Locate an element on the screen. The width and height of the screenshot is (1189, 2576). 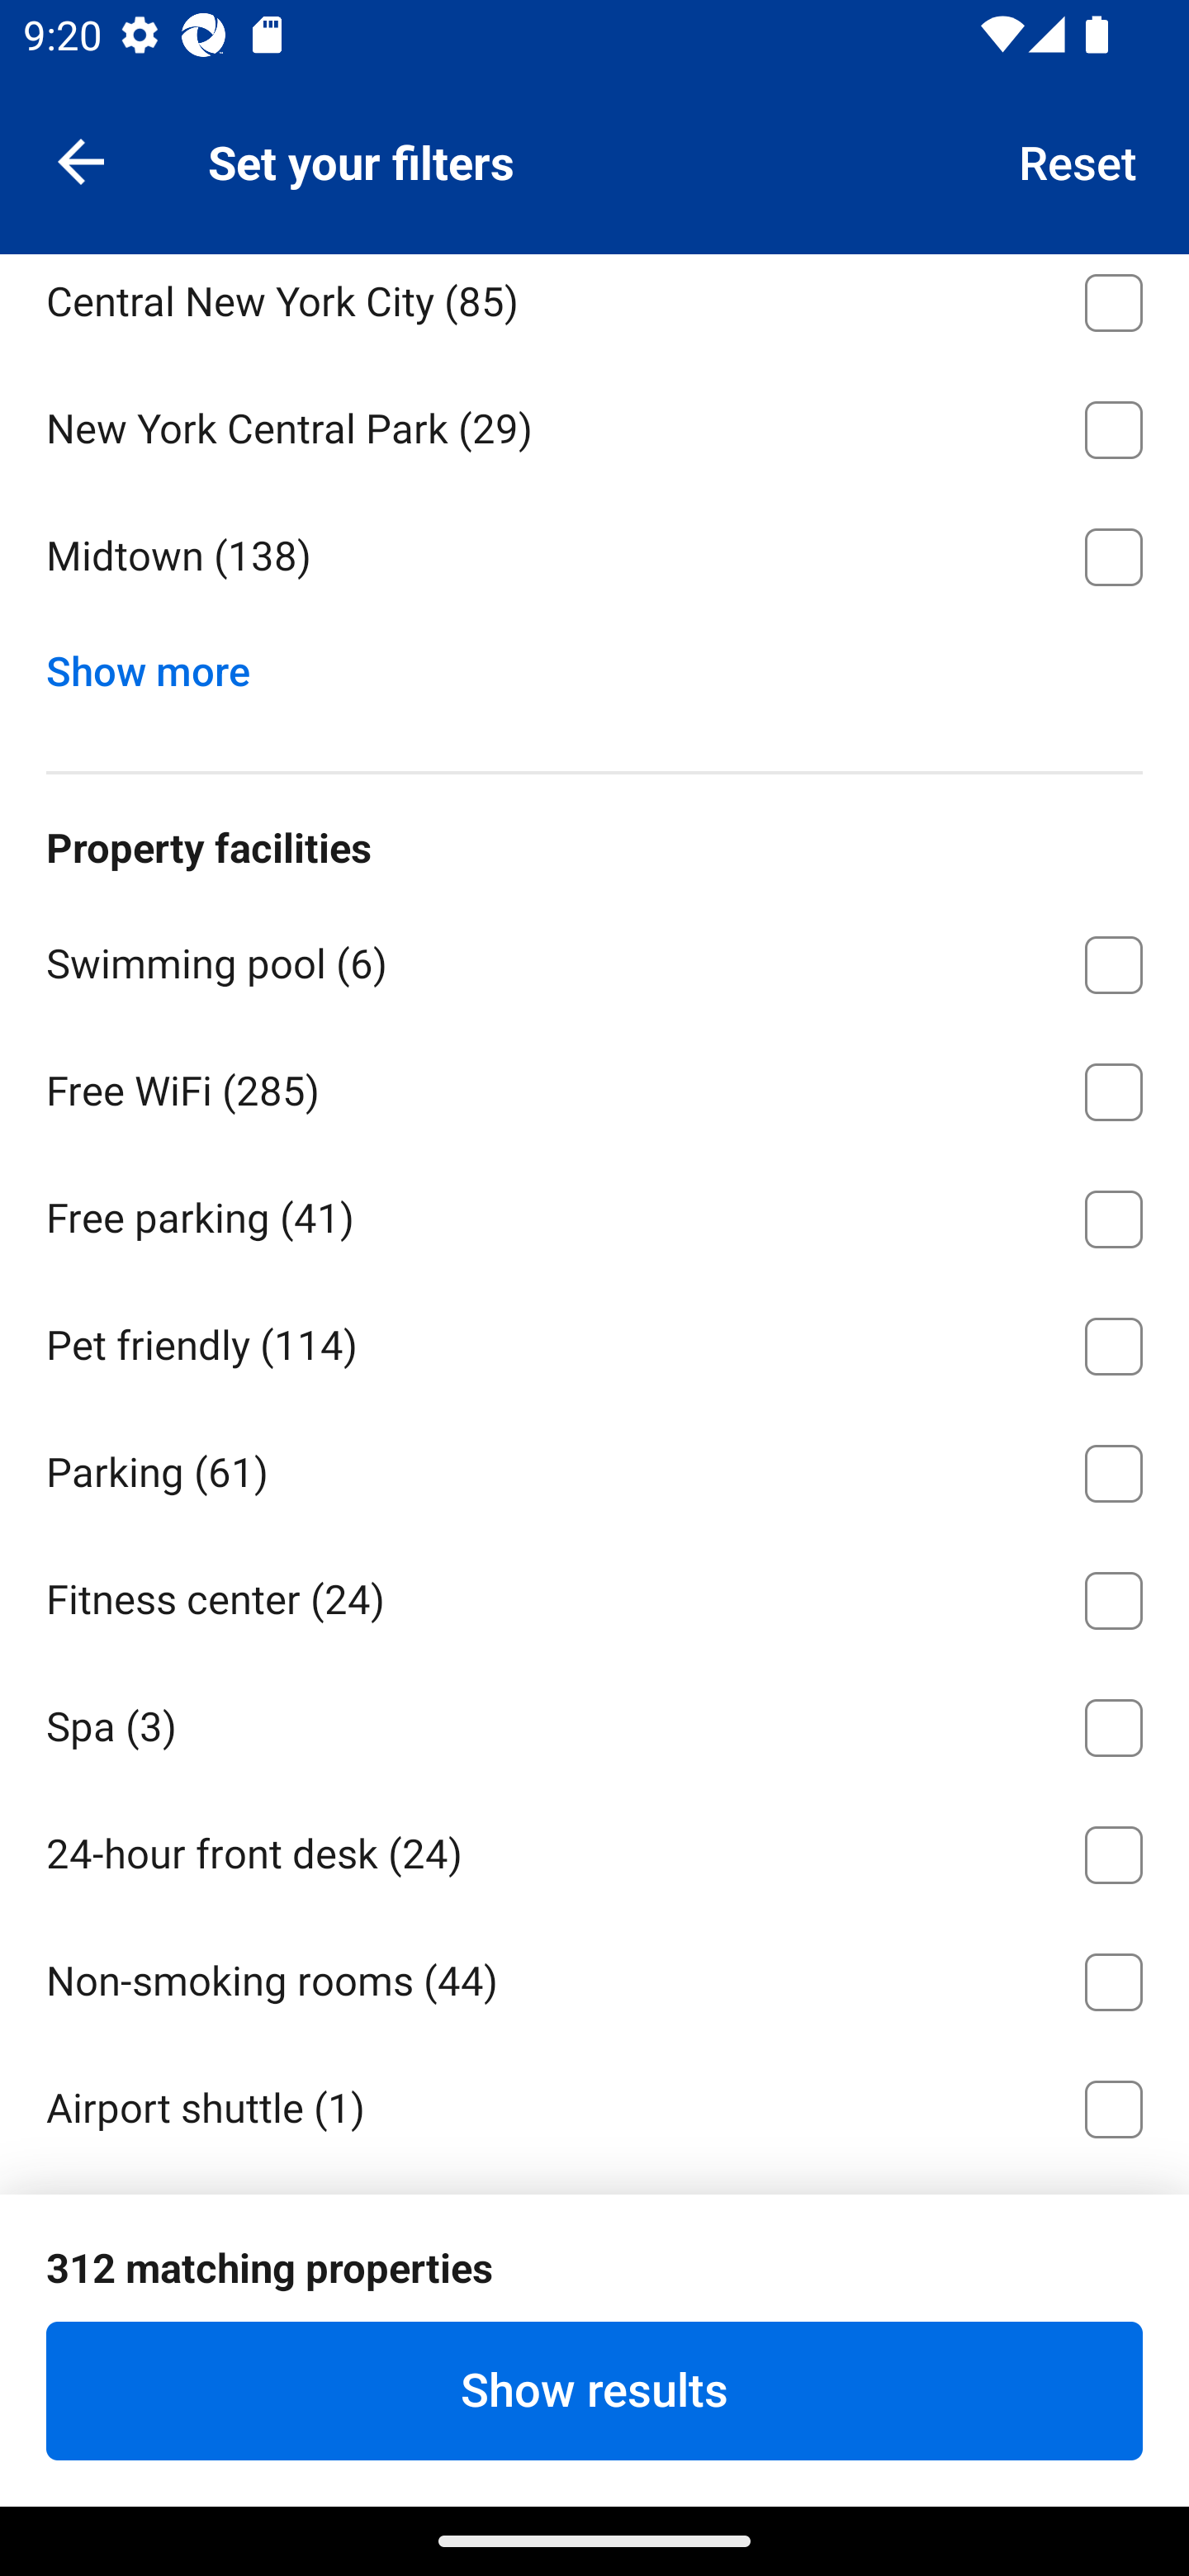
Navigate up is located at coordinates (81, 160).